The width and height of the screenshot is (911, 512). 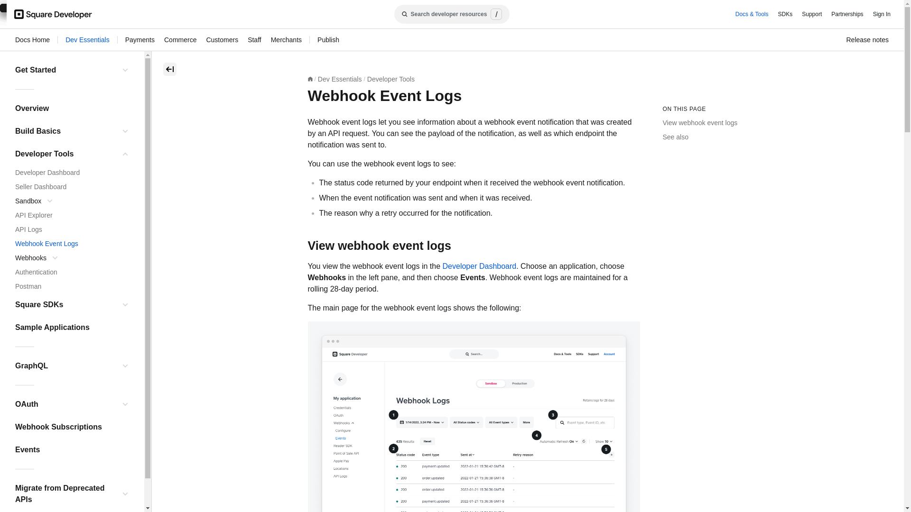 What do you see at coordinates (65, 70) in the screenshot?
I see `Get Started` at bounding box center [65, 70].